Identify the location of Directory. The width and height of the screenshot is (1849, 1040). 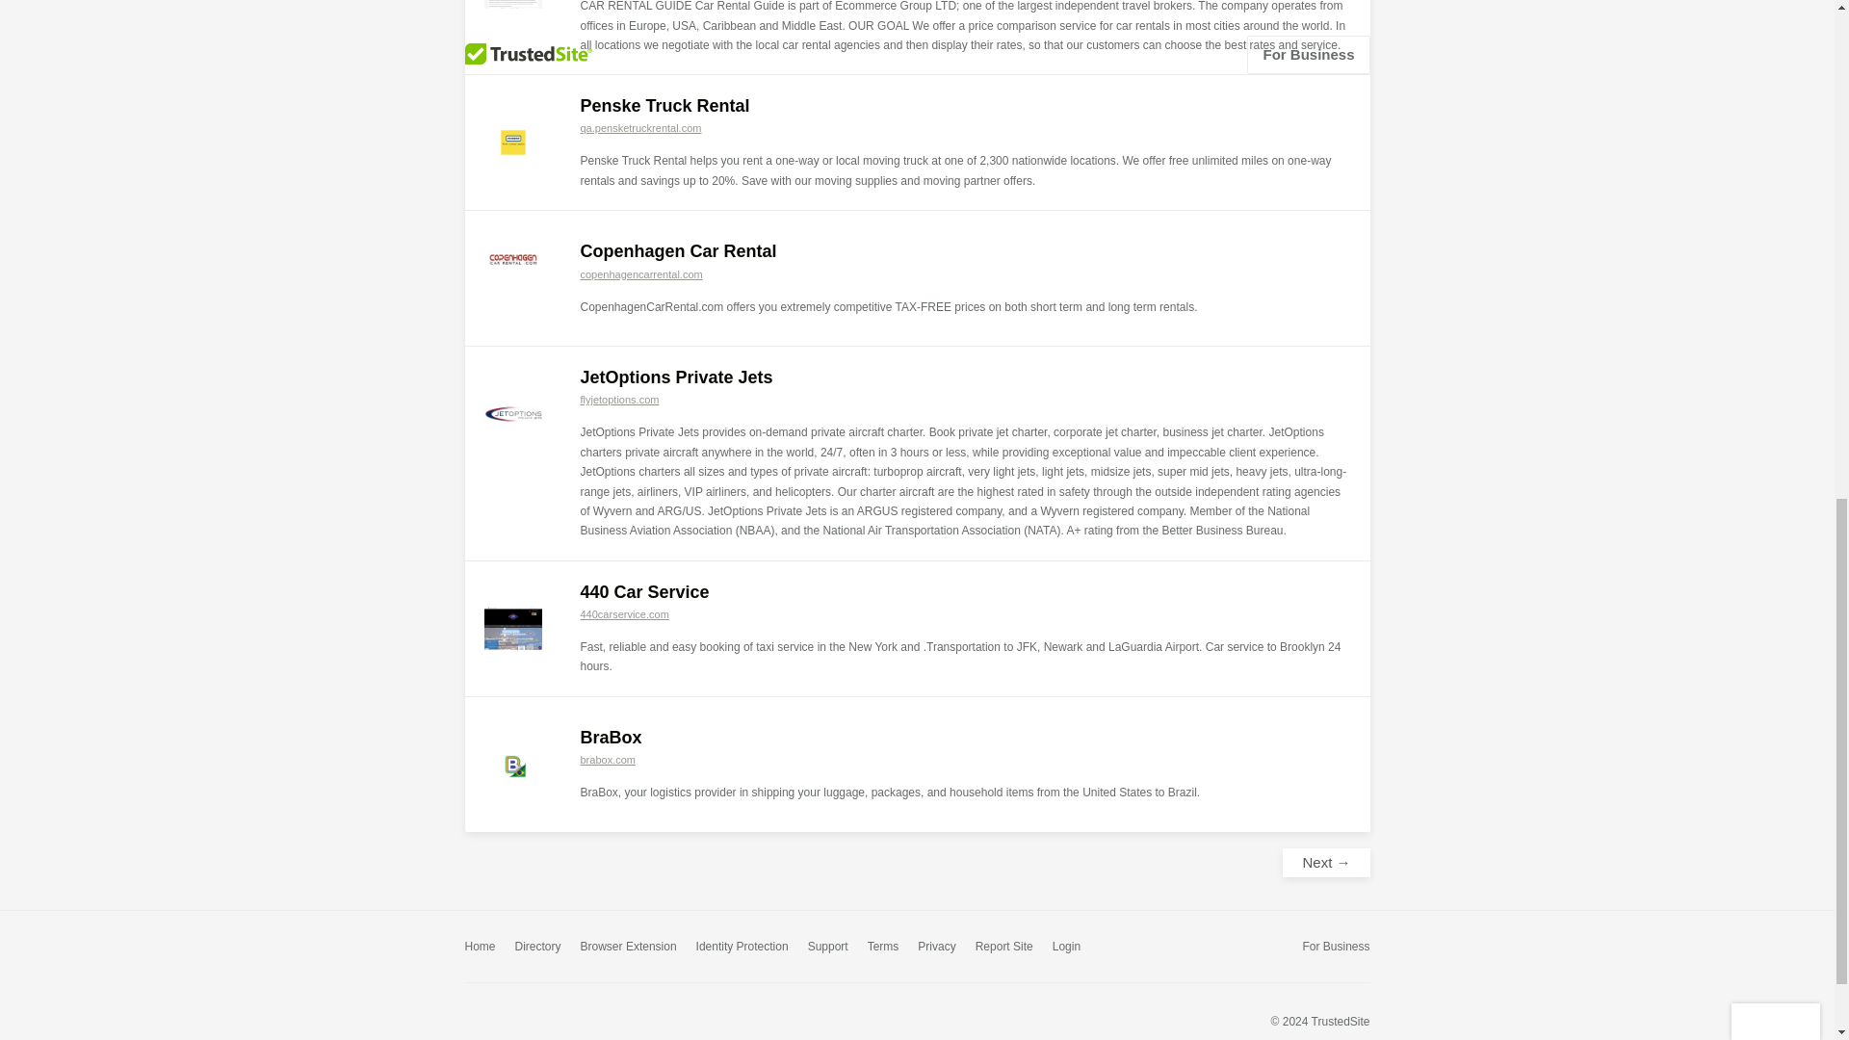
(538, 946).